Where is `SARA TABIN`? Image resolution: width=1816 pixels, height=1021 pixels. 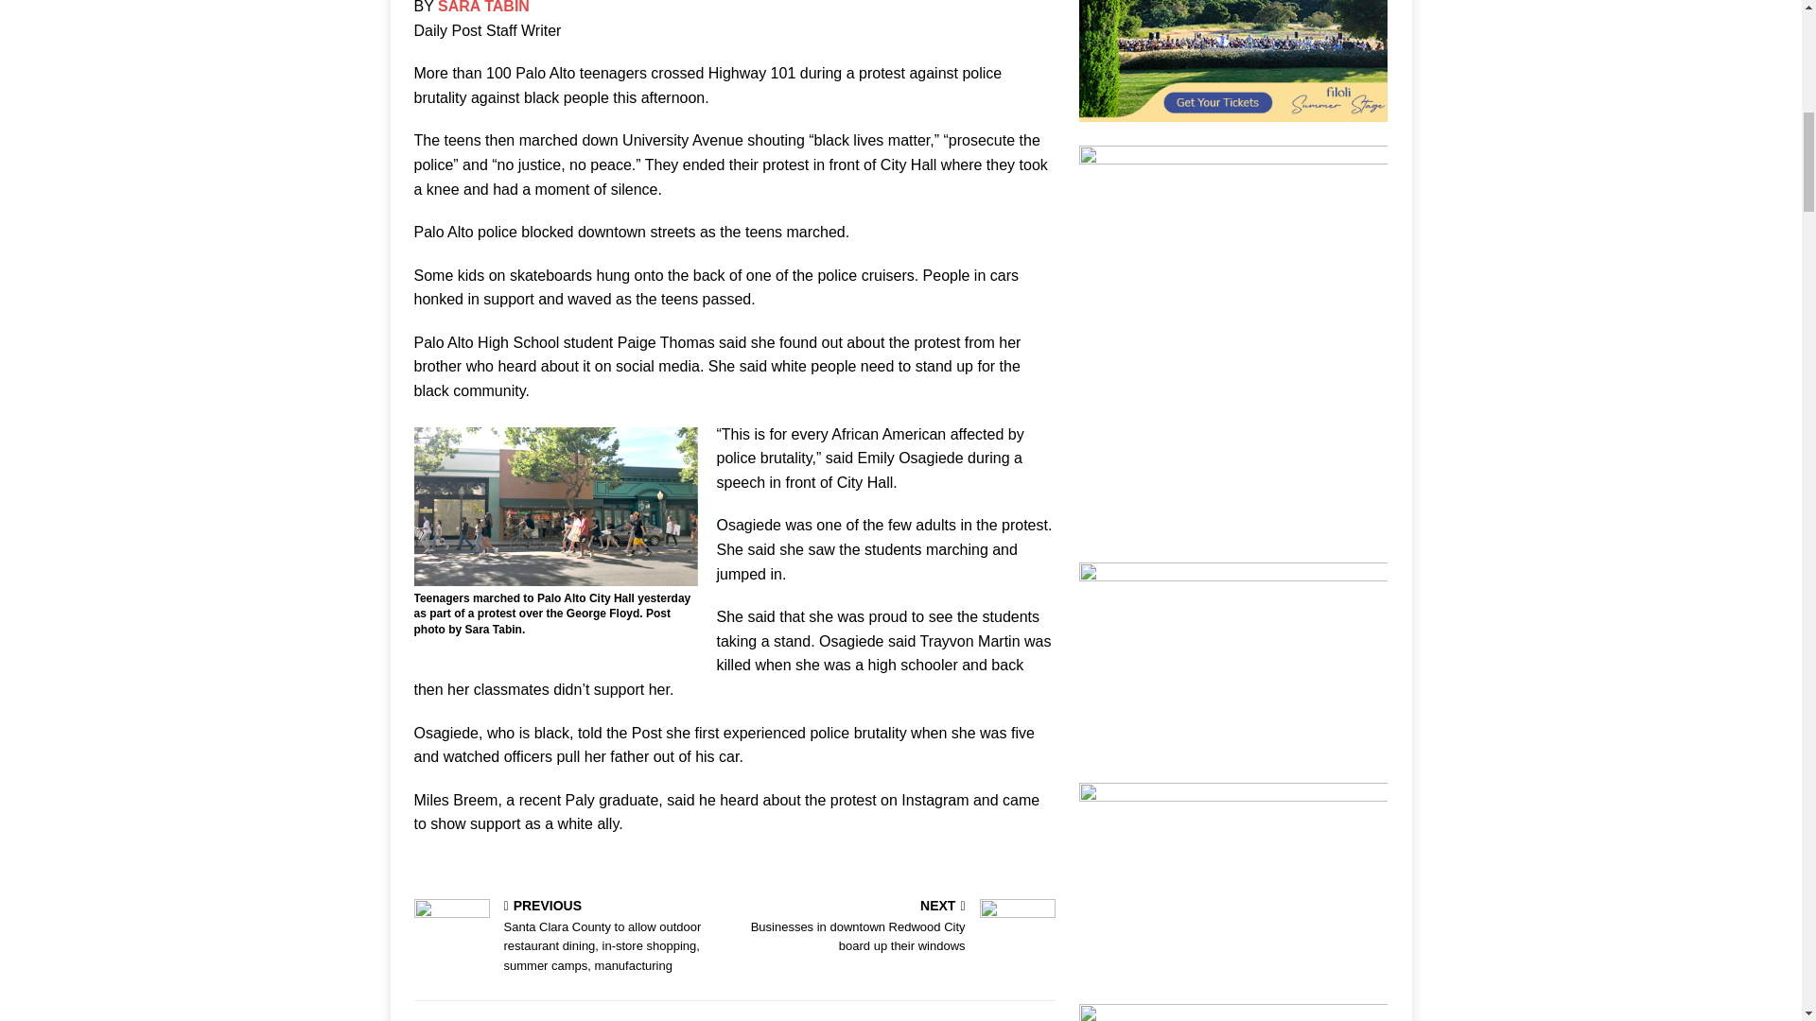 SARA TABIN is located at coordinates (483, 8).